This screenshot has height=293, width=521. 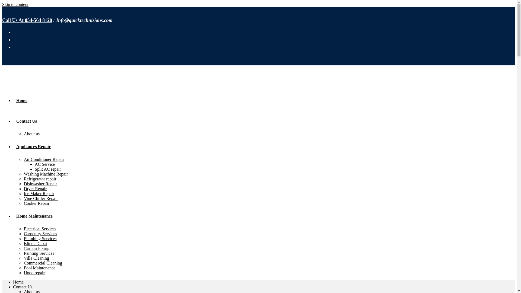 I want to click on Appliances Repair, so click(x=34, y=146).